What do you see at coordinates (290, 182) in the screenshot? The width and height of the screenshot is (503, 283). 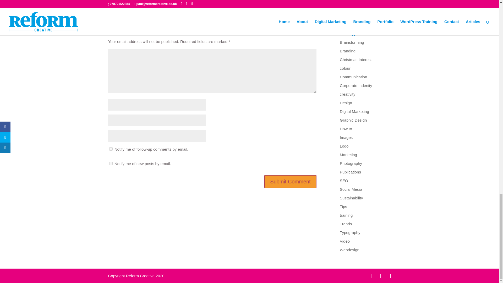 I see `Submit Comment` at bounding box center [290, 182].